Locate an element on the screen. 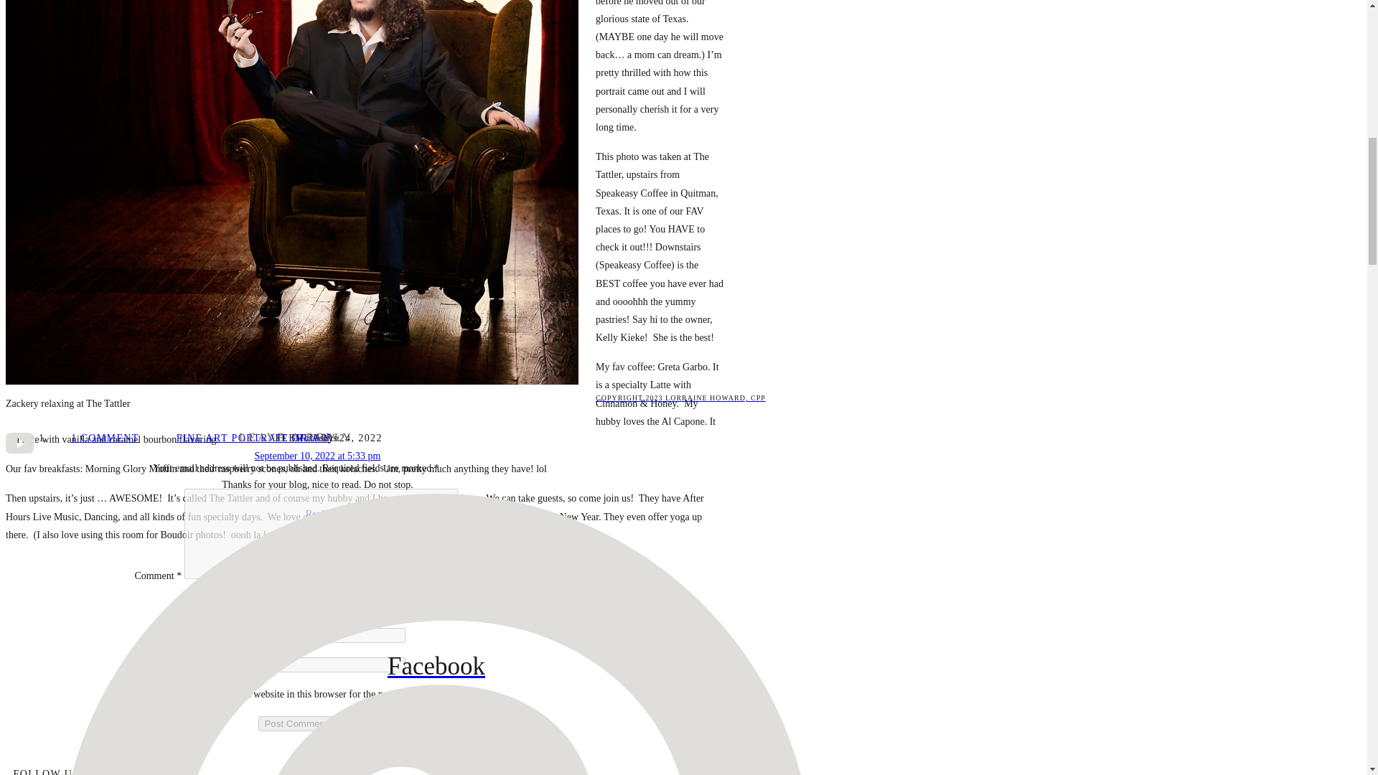 Image resolution: width=1378 pixels, height=775 pixels. FINE ART PORTRAIT OF IAN is located at coordinates (436, 666).